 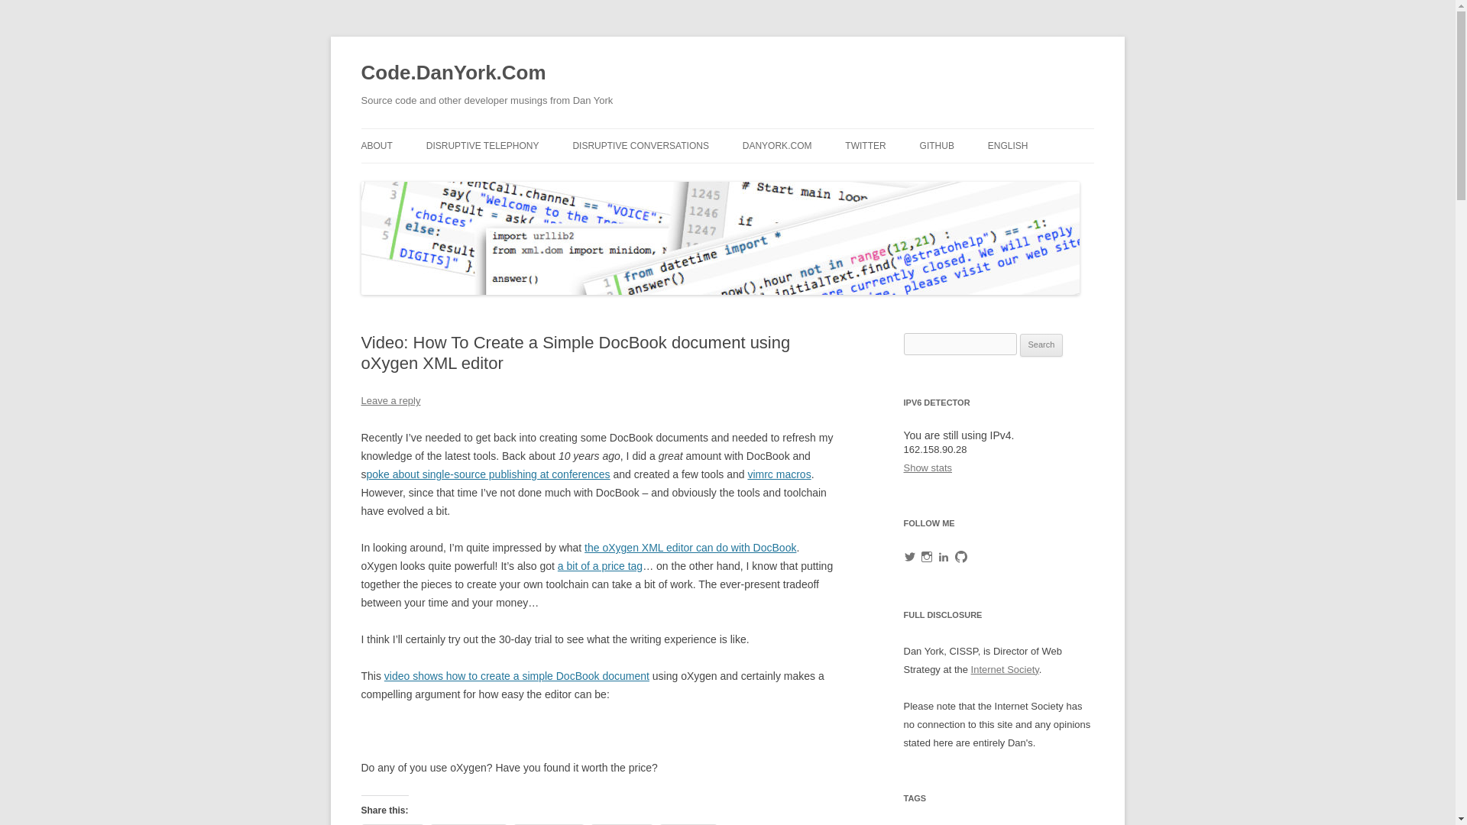 What do you see at coordinates (488, 474) in the screenshot?
I see `poke about single-source publishing at conferences` at bounding box center [488, 474].